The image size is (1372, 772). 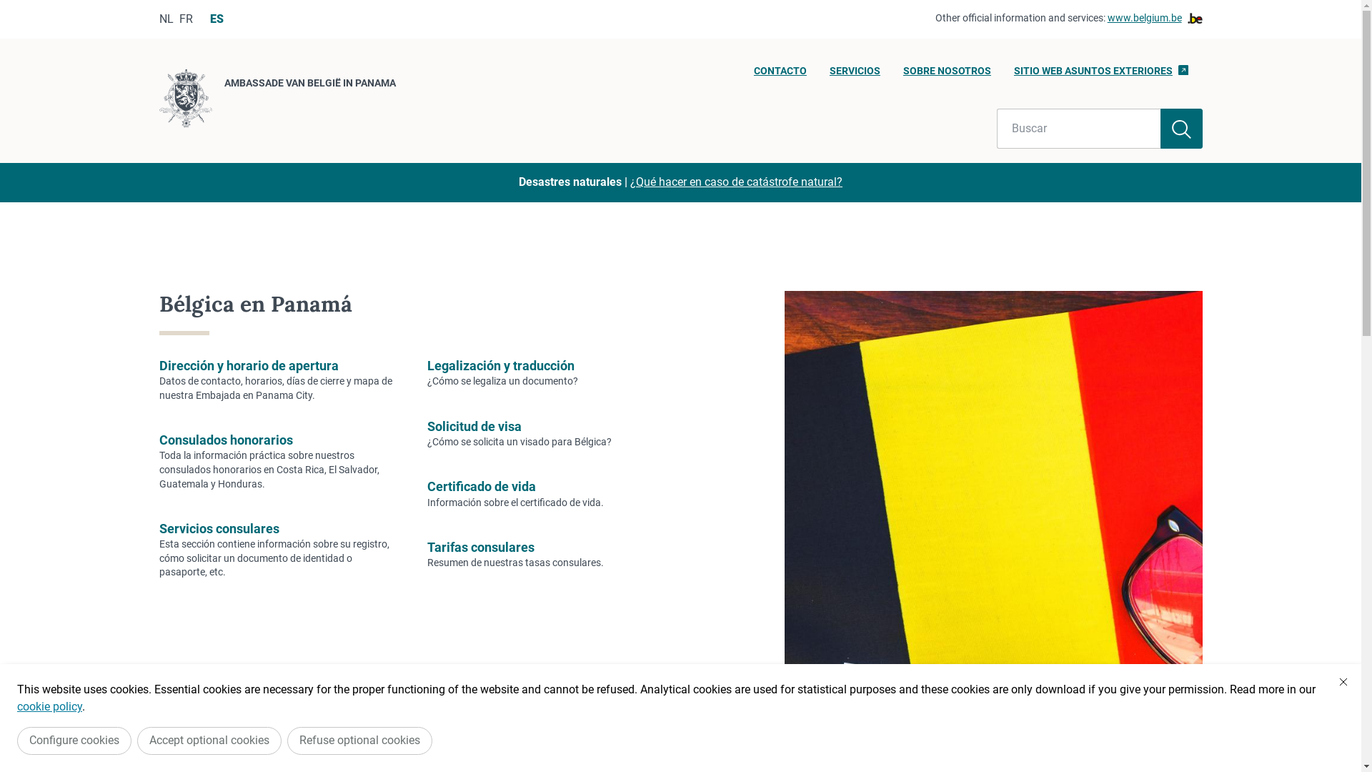 What do you see at coordinates (226, 440) in the screenshot?
I see `Consulados honorarios` at bounding box center [226, 440].